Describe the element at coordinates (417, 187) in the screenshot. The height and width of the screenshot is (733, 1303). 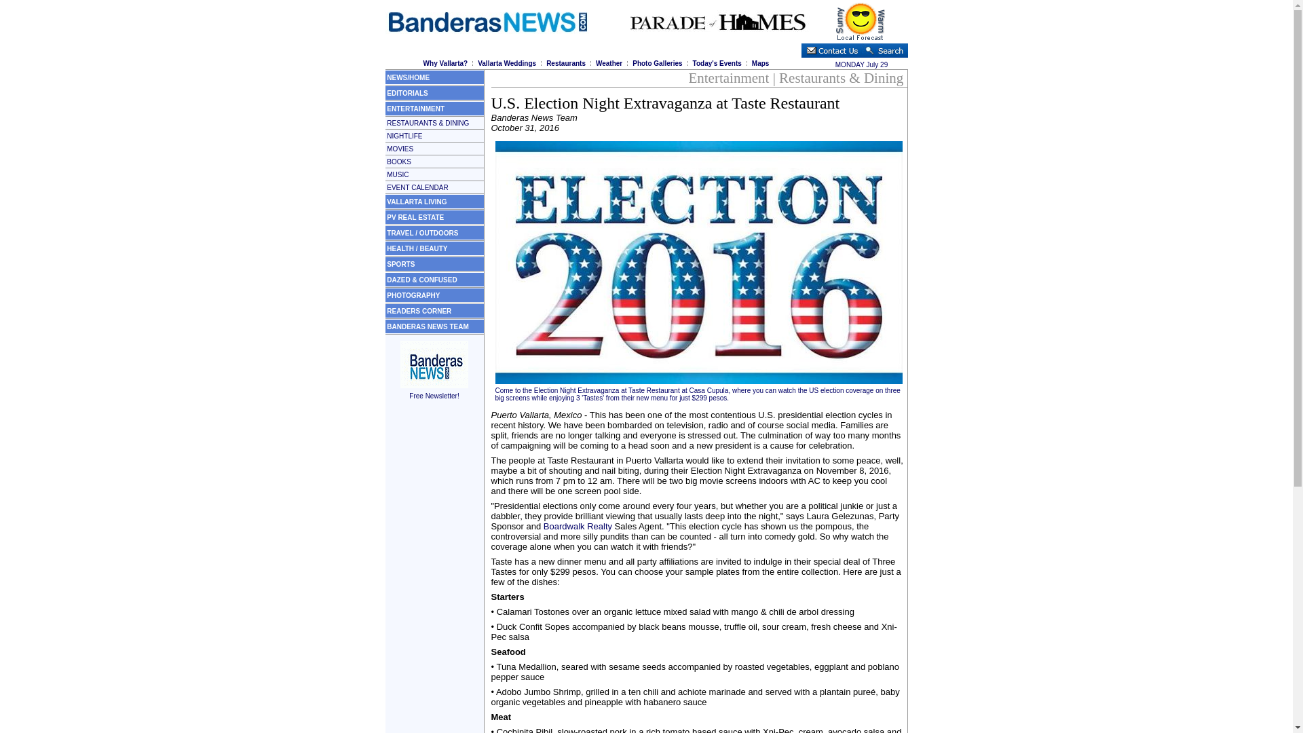
I see `EVENT CALENDAR` at that location.